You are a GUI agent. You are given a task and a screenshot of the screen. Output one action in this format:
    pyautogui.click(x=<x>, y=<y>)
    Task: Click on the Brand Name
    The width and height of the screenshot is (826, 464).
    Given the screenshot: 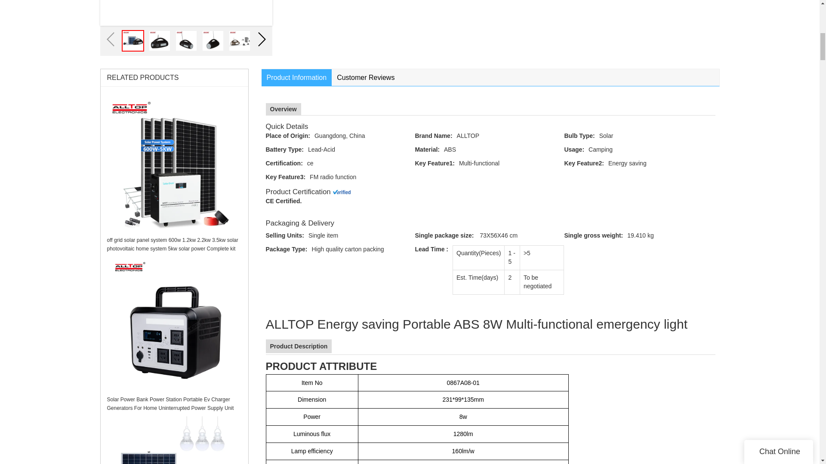 What is the action you would take?
    pyautogui.click(x=433, y=136)
    